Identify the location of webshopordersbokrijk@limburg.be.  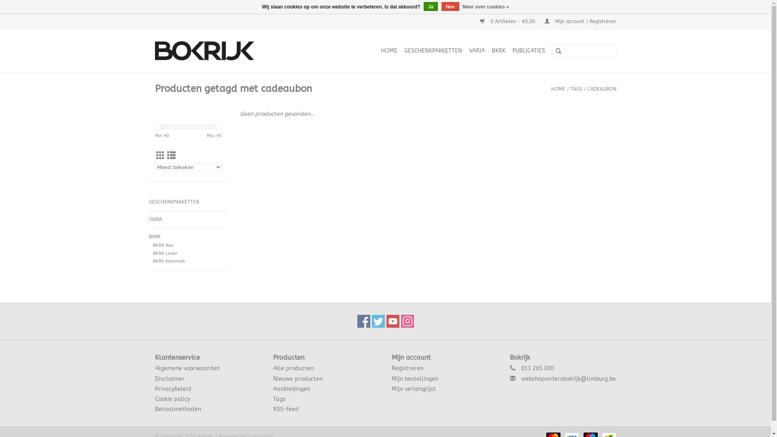
(569, 379).